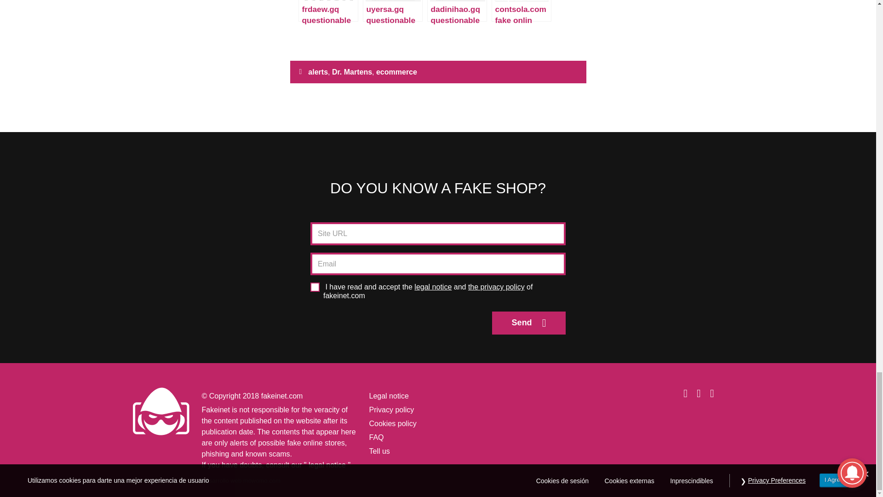  Describe the element at coordinates (351, 72) in the screenshot. I see `Dr. Martens` at that location.